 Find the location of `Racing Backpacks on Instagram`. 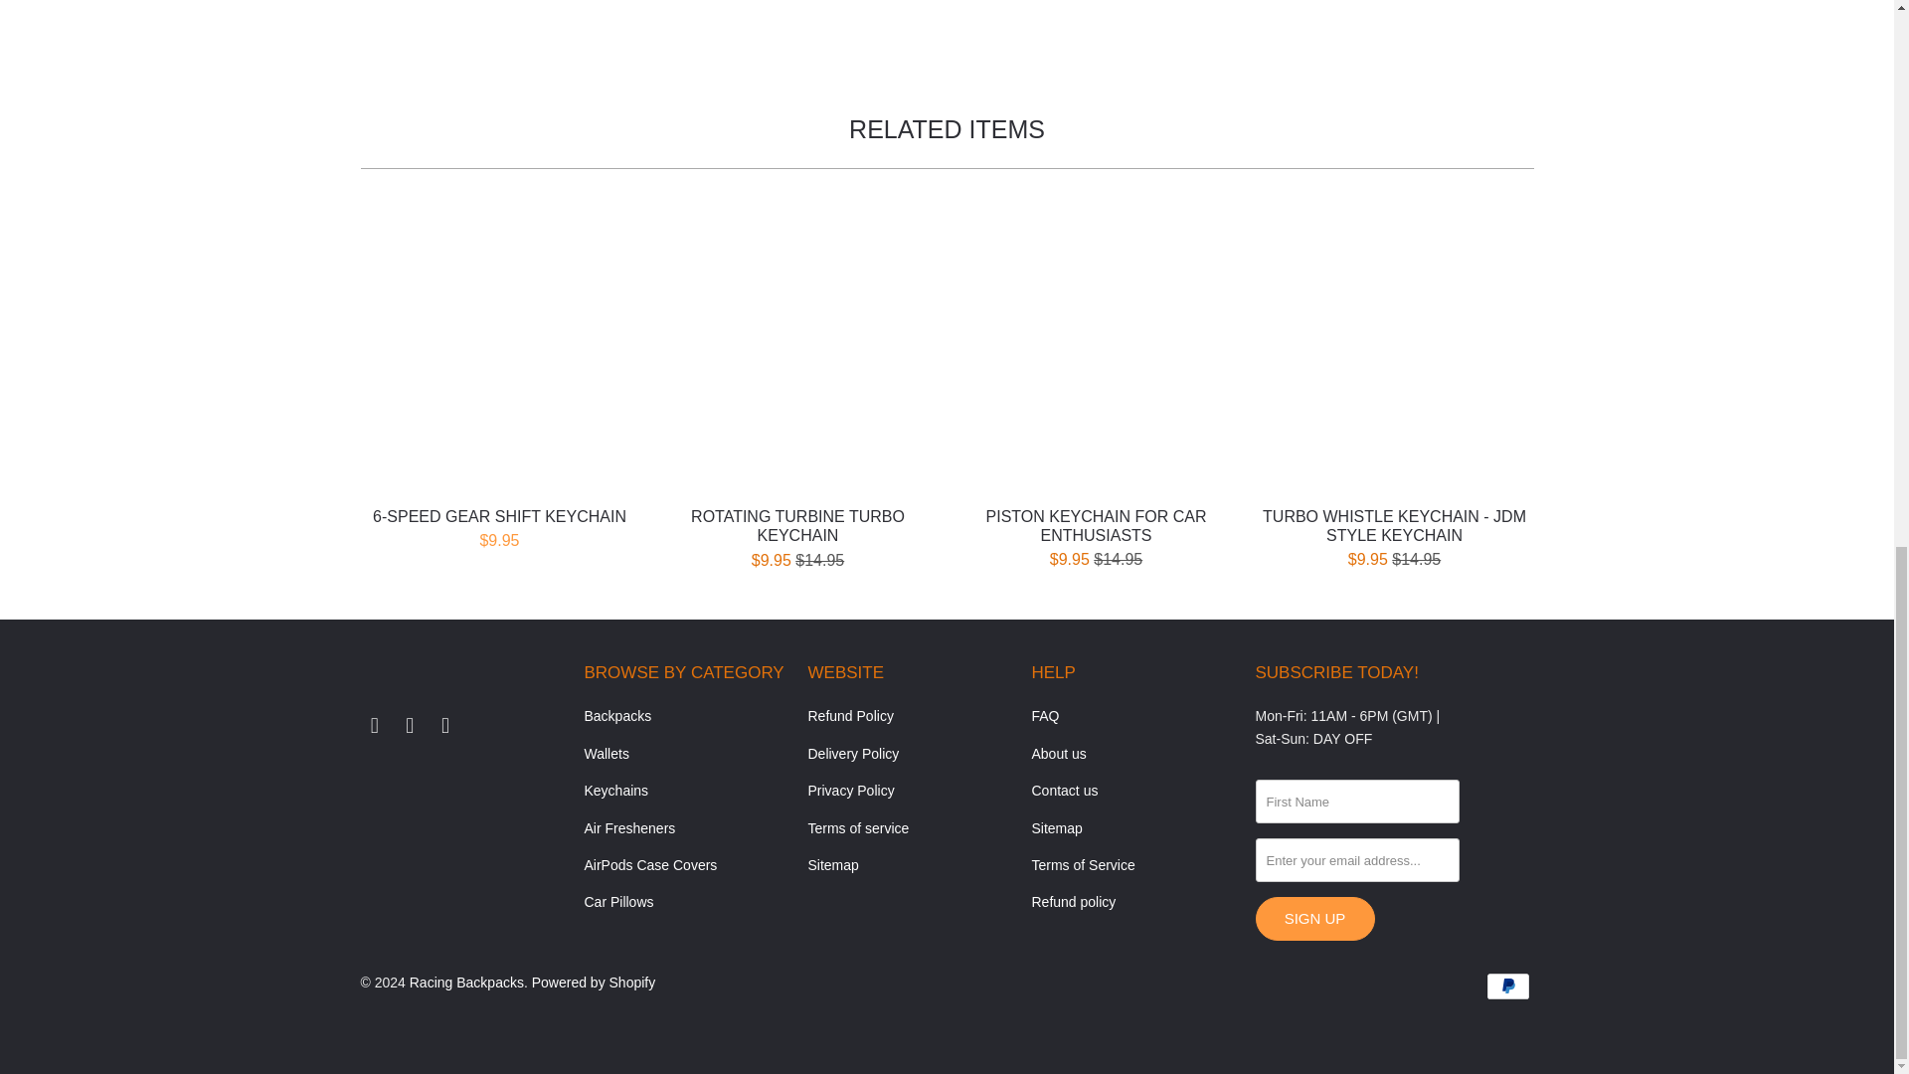

Racing Backpacks on Instagram is located at coordinates (410, 726).